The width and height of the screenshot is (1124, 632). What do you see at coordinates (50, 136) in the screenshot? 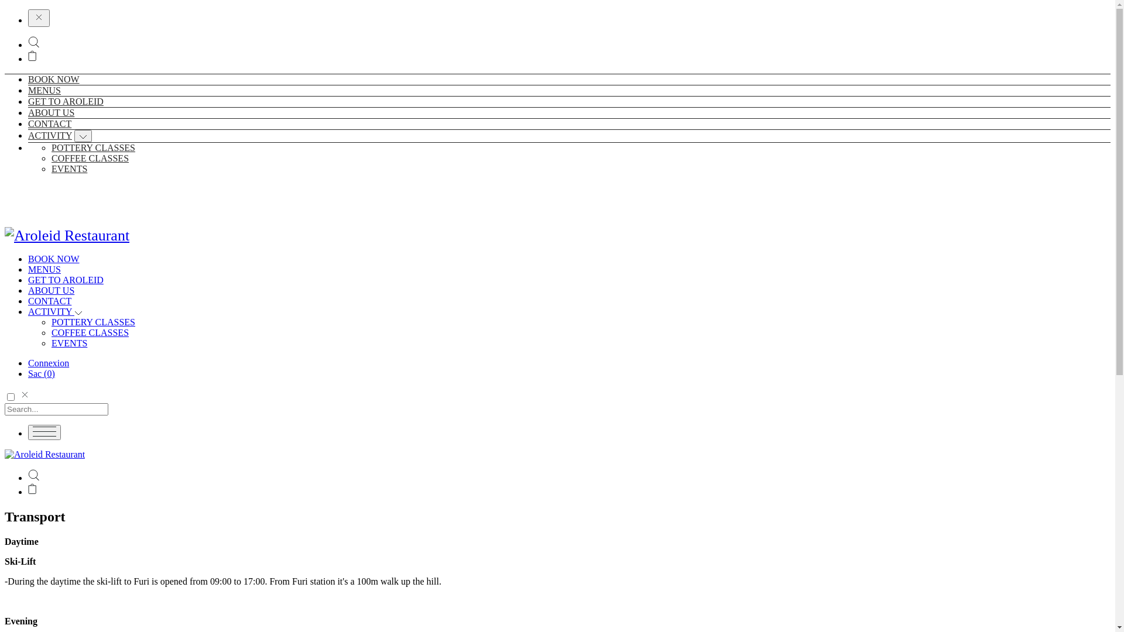
I see `ACTIVITY` at bounding box center [50, 136].